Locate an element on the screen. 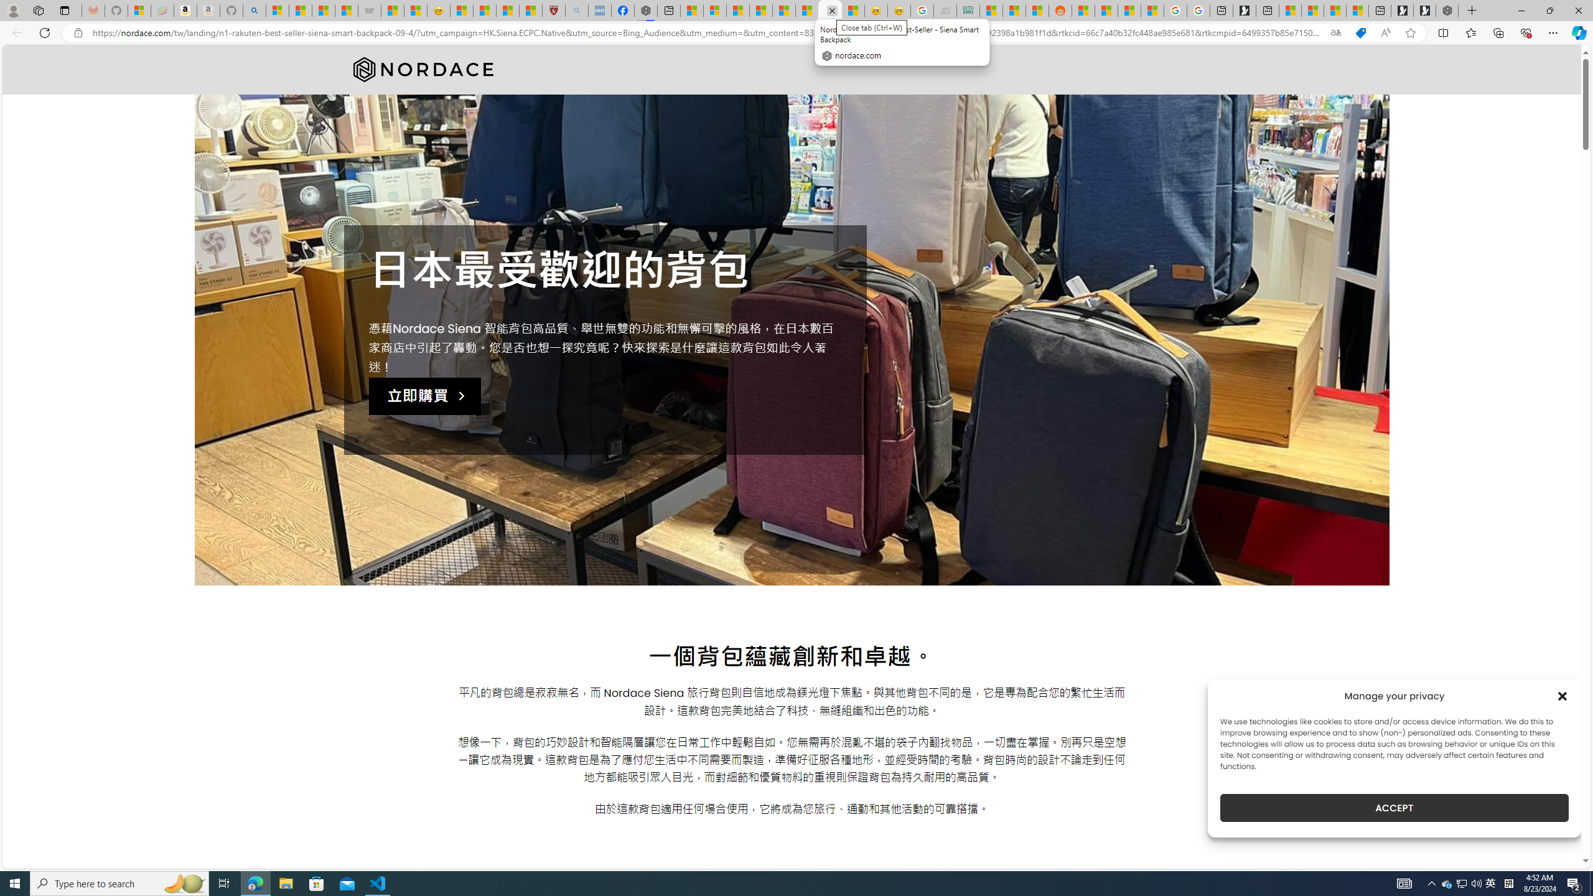  Close is located at coordinates (1578, 11).